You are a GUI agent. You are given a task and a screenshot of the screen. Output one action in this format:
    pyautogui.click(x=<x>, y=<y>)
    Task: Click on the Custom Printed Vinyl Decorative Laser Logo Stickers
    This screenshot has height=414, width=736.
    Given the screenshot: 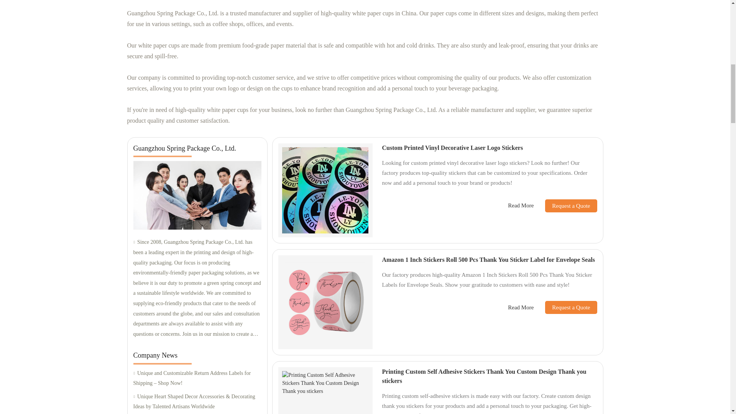 What is the action you would take?
    pyautogui.click(x=452, y=148)
    